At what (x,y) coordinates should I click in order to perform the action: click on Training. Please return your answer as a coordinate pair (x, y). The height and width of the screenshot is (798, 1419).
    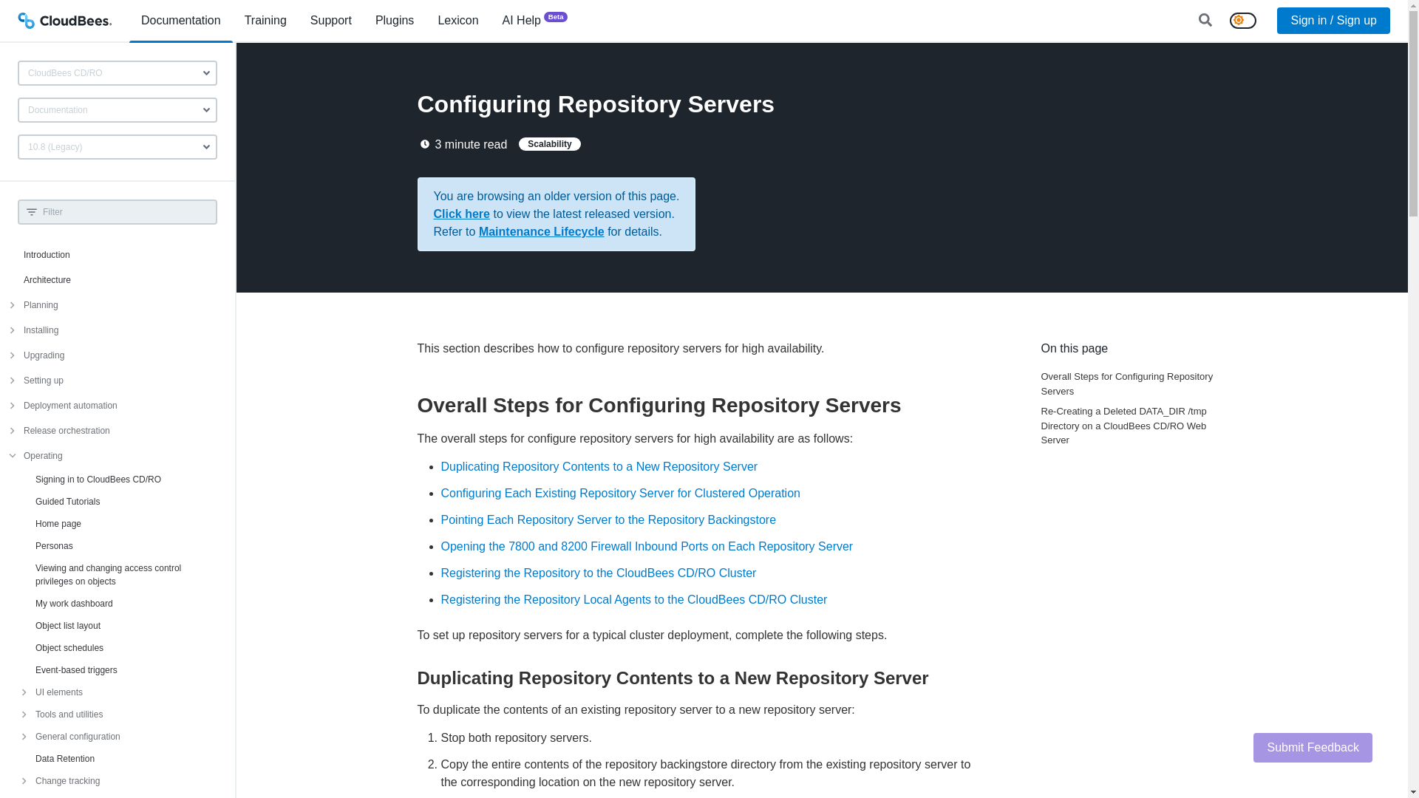
    Looking at the image, I should click on (265, 21).